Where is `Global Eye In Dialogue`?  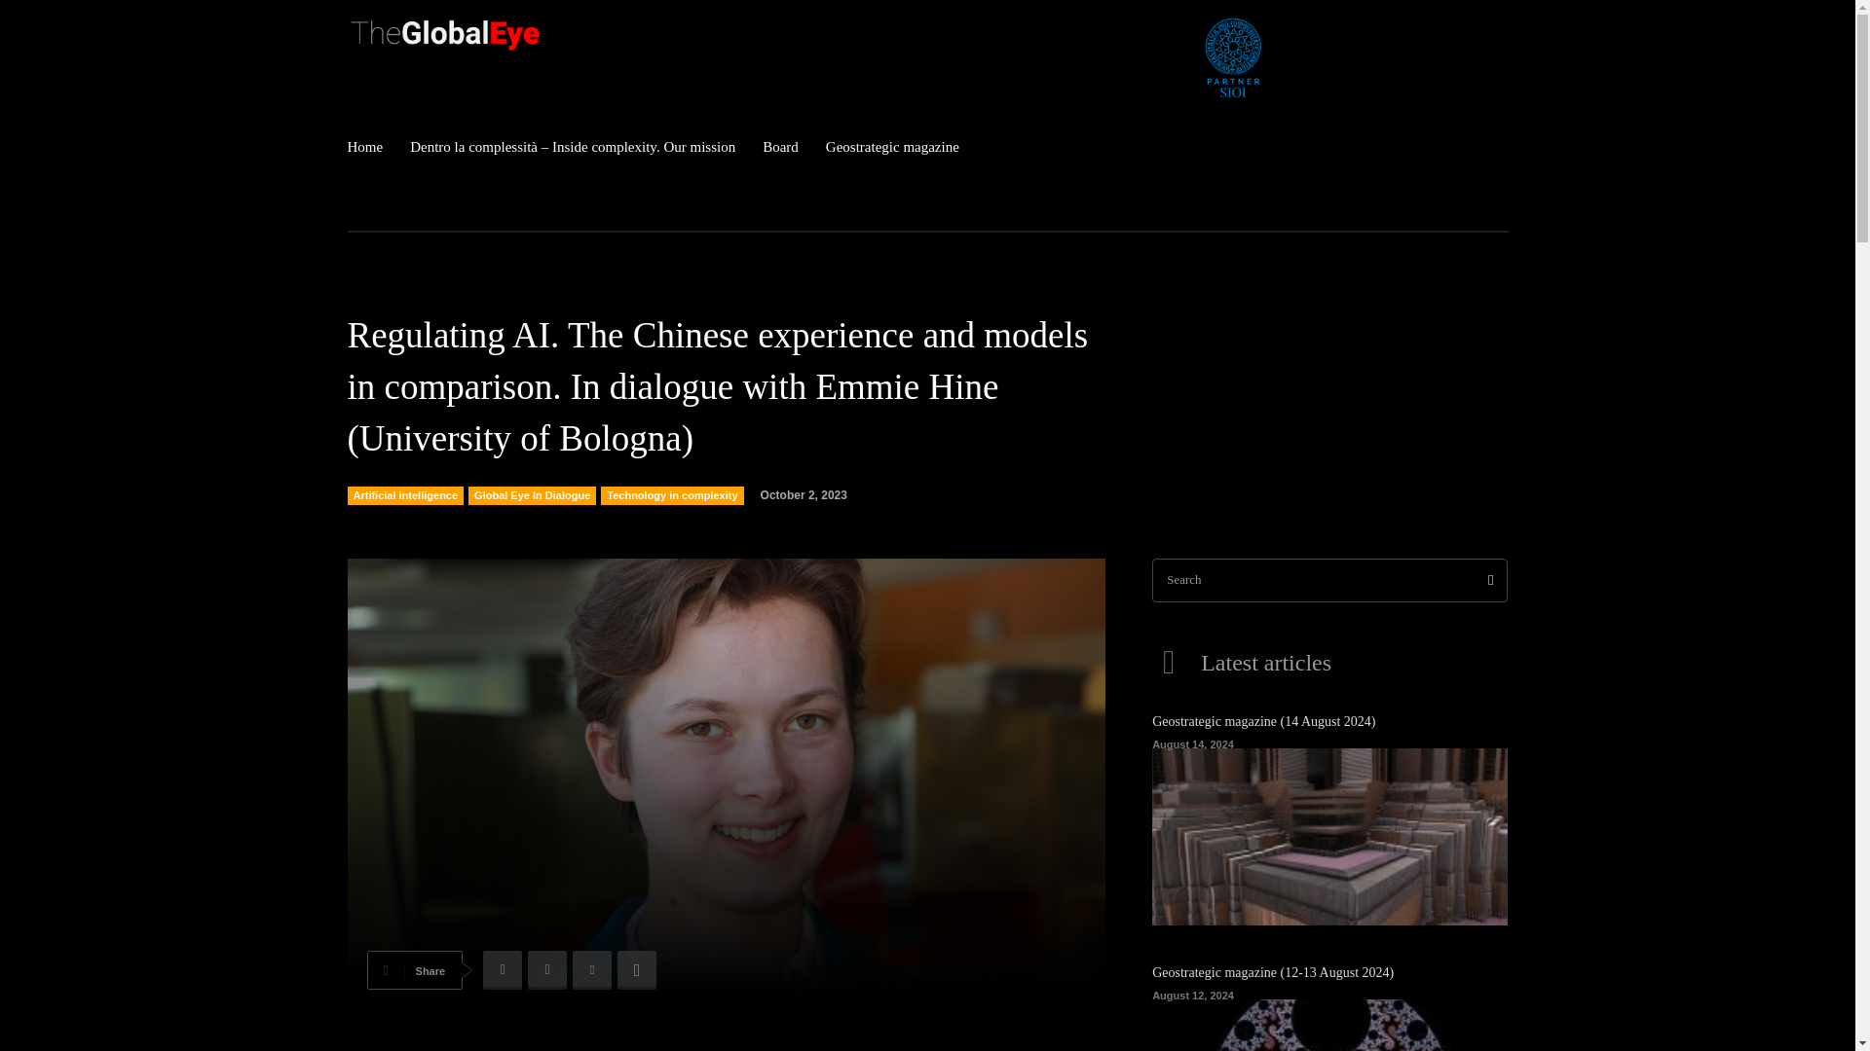 Global Eye In Dialogue is located at coordinates (532, 496).